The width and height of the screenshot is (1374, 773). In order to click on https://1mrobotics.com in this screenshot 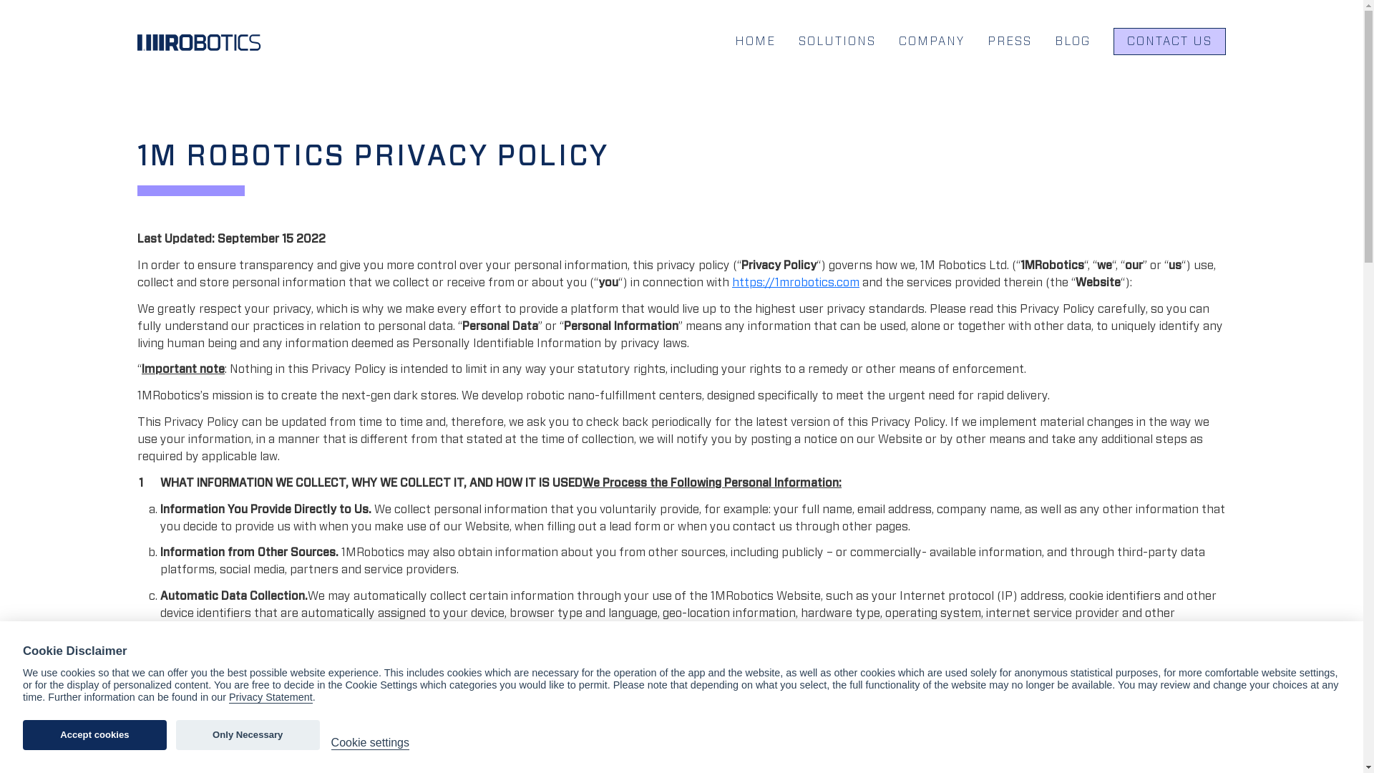, I will do `click(796, 283)`.